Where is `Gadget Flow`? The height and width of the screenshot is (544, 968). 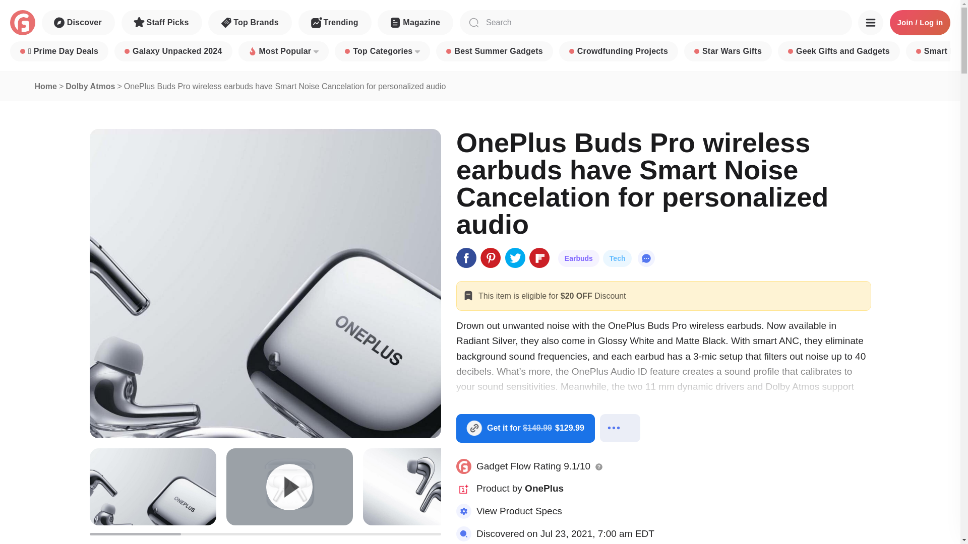 Gadget Flow is located at coordinates (22, 23).